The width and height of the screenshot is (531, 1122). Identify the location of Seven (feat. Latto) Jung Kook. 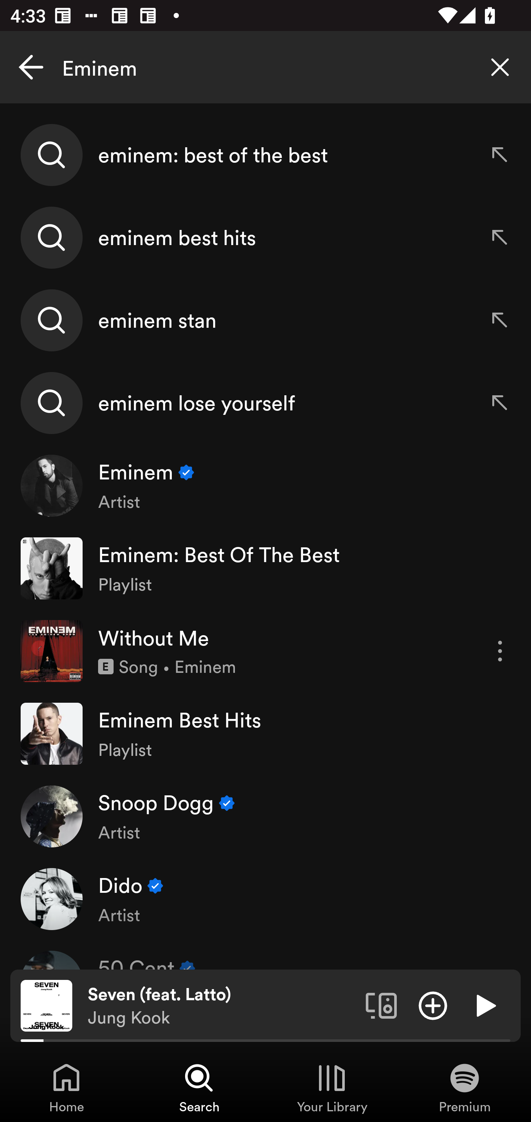
(221, 1006).